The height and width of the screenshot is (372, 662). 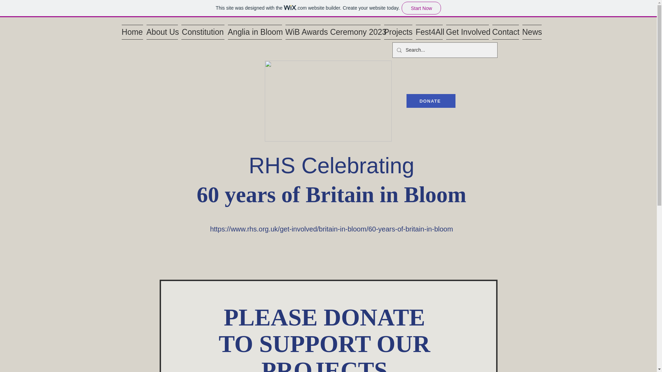 What do you see at coordinates (332, 32) in the screenshot?
I see `WiB Awards Ceremony 2023` at bounding box center [332, 32].